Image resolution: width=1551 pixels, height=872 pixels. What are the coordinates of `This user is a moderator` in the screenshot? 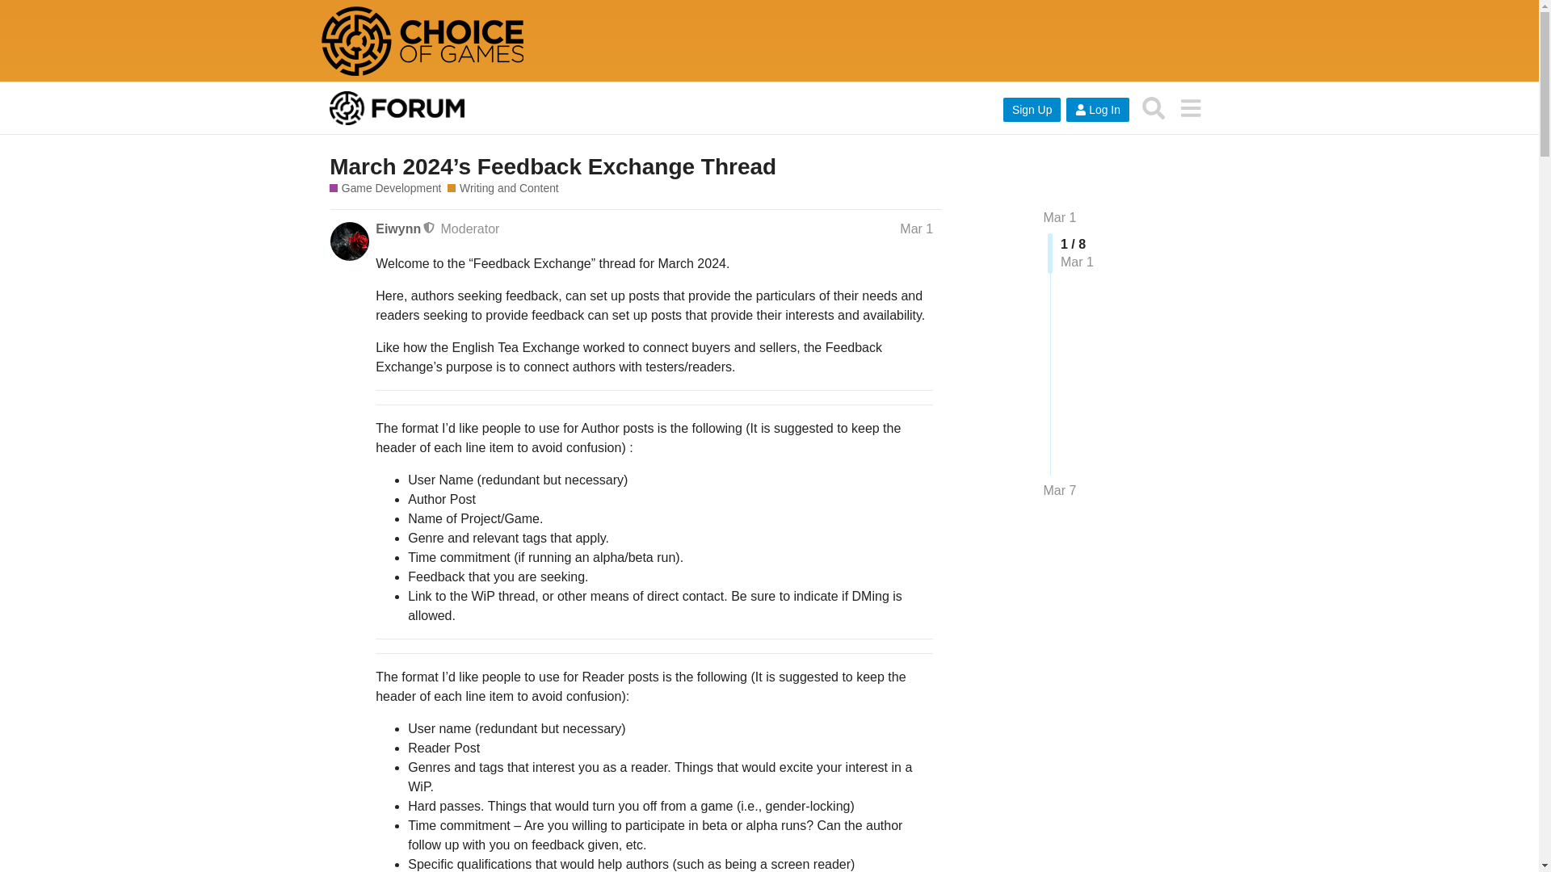 It's located at (430, 228).